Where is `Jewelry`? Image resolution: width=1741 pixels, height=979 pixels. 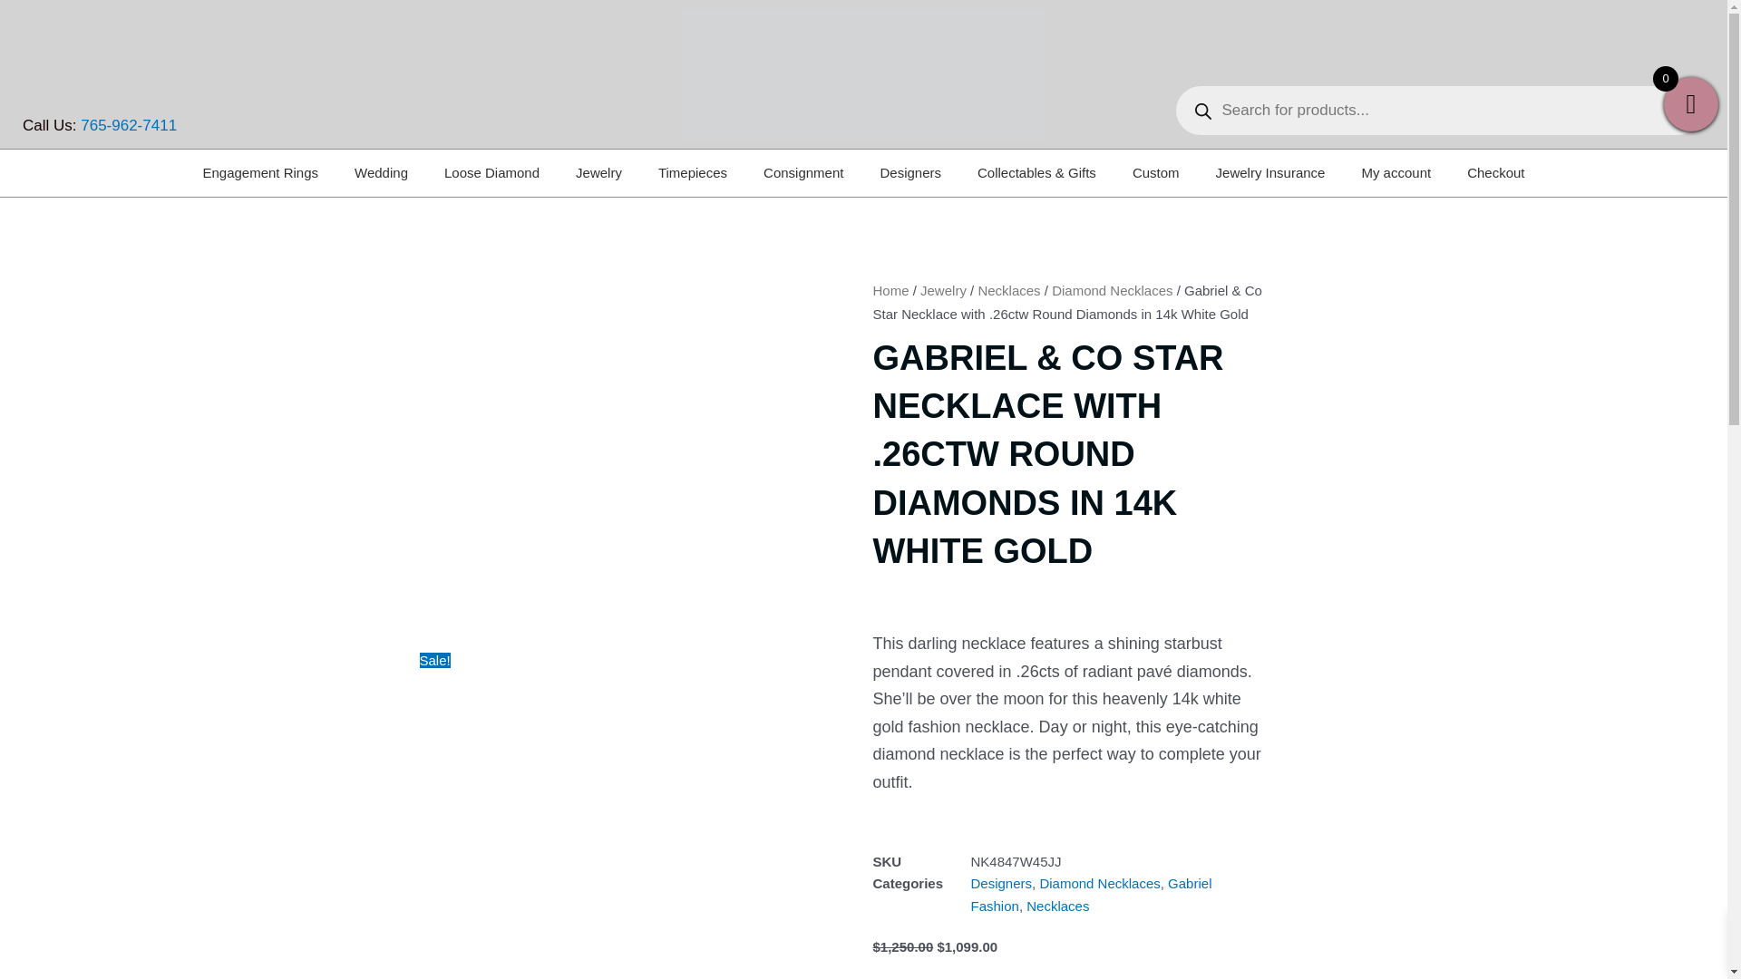 Jewelry is located at coordinates (598, 173).